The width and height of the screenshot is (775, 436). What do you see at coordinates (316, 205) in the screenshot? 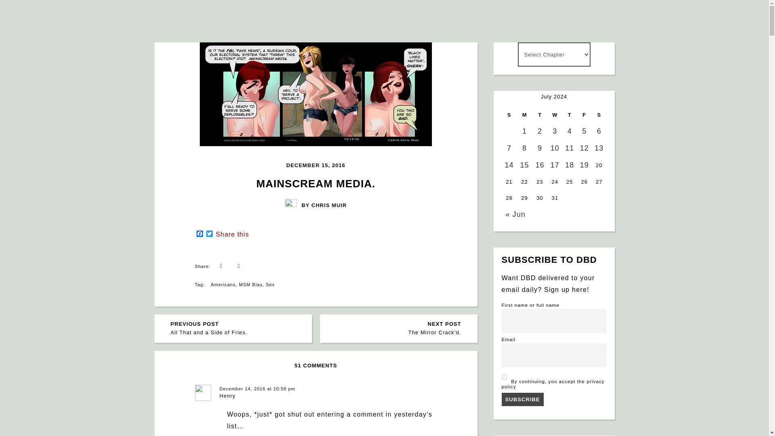
I see `Wednesday` at bounding box center [316, 205].